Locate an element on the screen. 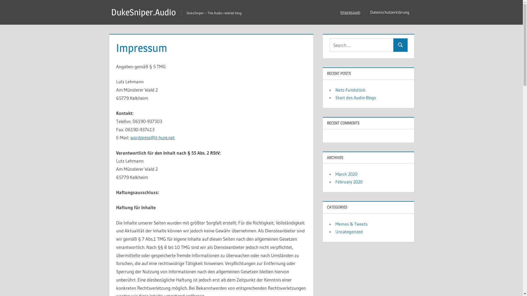 This screenshot has height=296, width=527. February 2020 is located at coordinates (349, 182).